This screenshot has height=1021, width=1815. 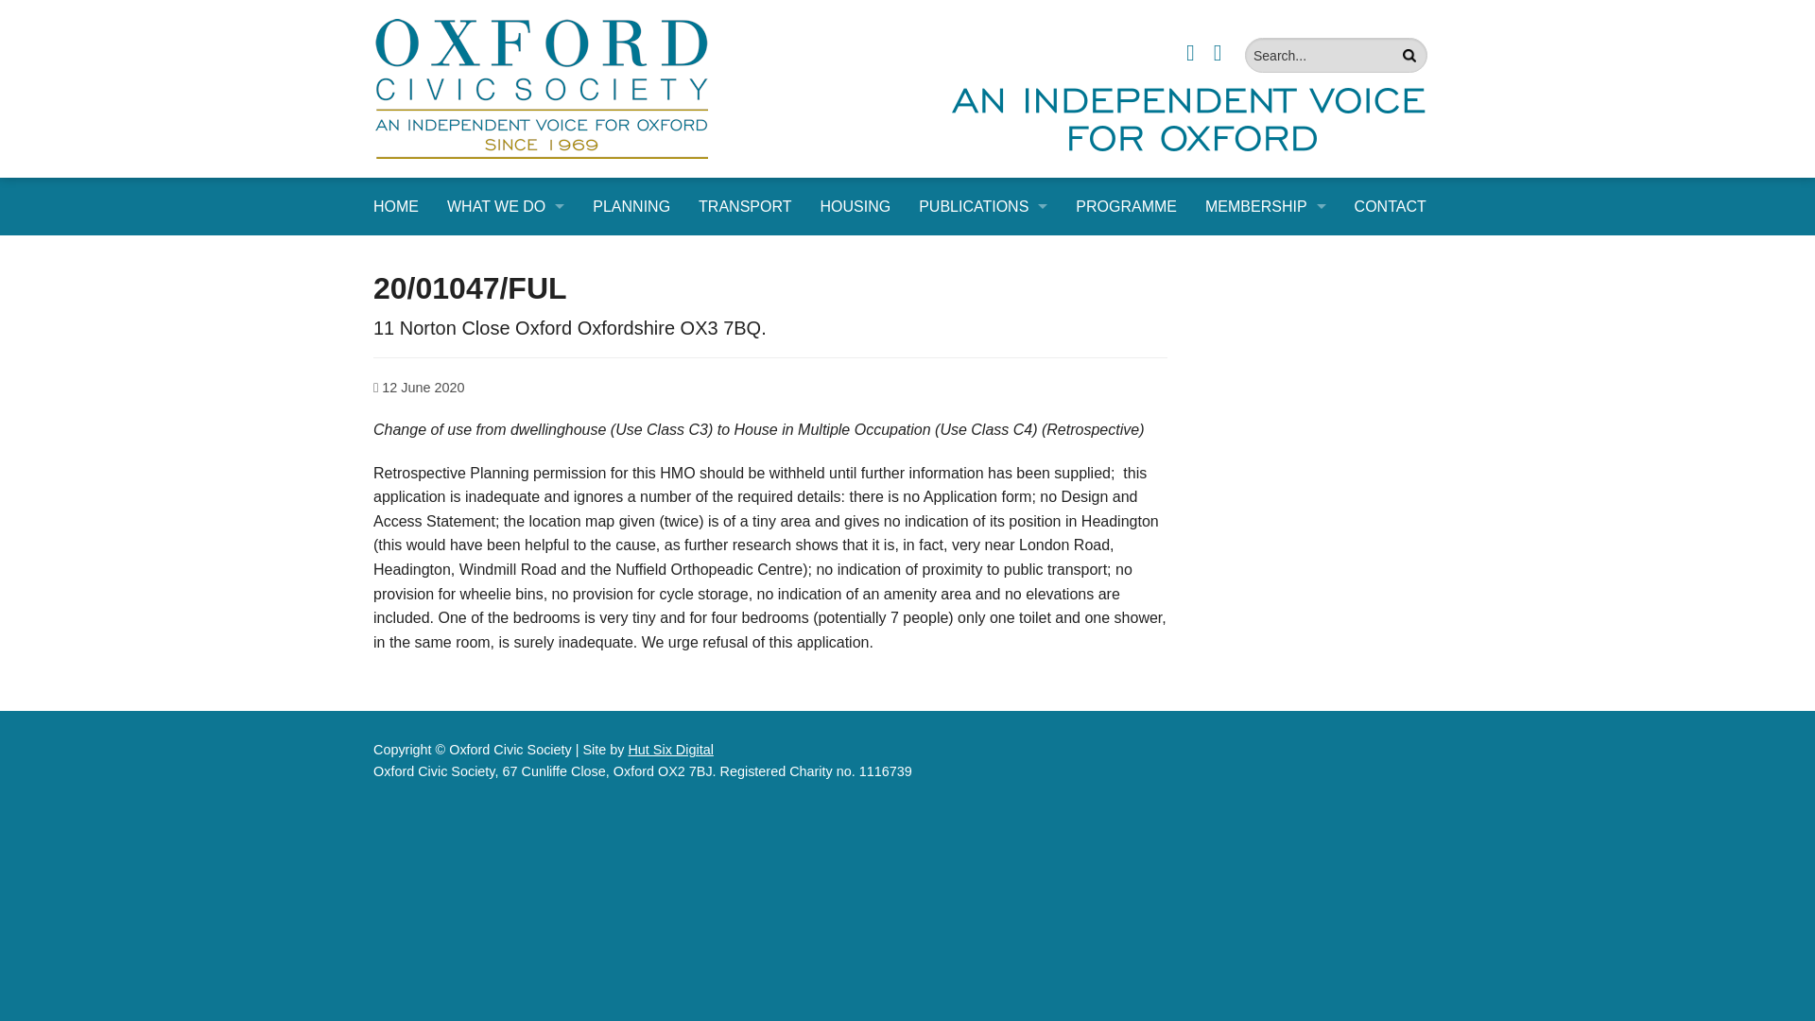 I want to click on WHAT WE DO, so click(x=506, y=206).